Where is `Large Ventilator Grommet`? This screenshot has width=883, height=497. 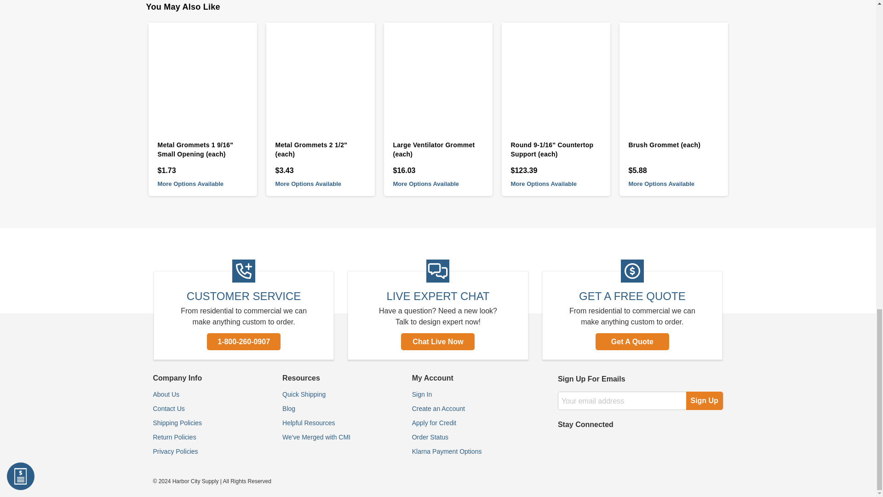
Large Ventilator Grommet is located at coordinates (437, 76).